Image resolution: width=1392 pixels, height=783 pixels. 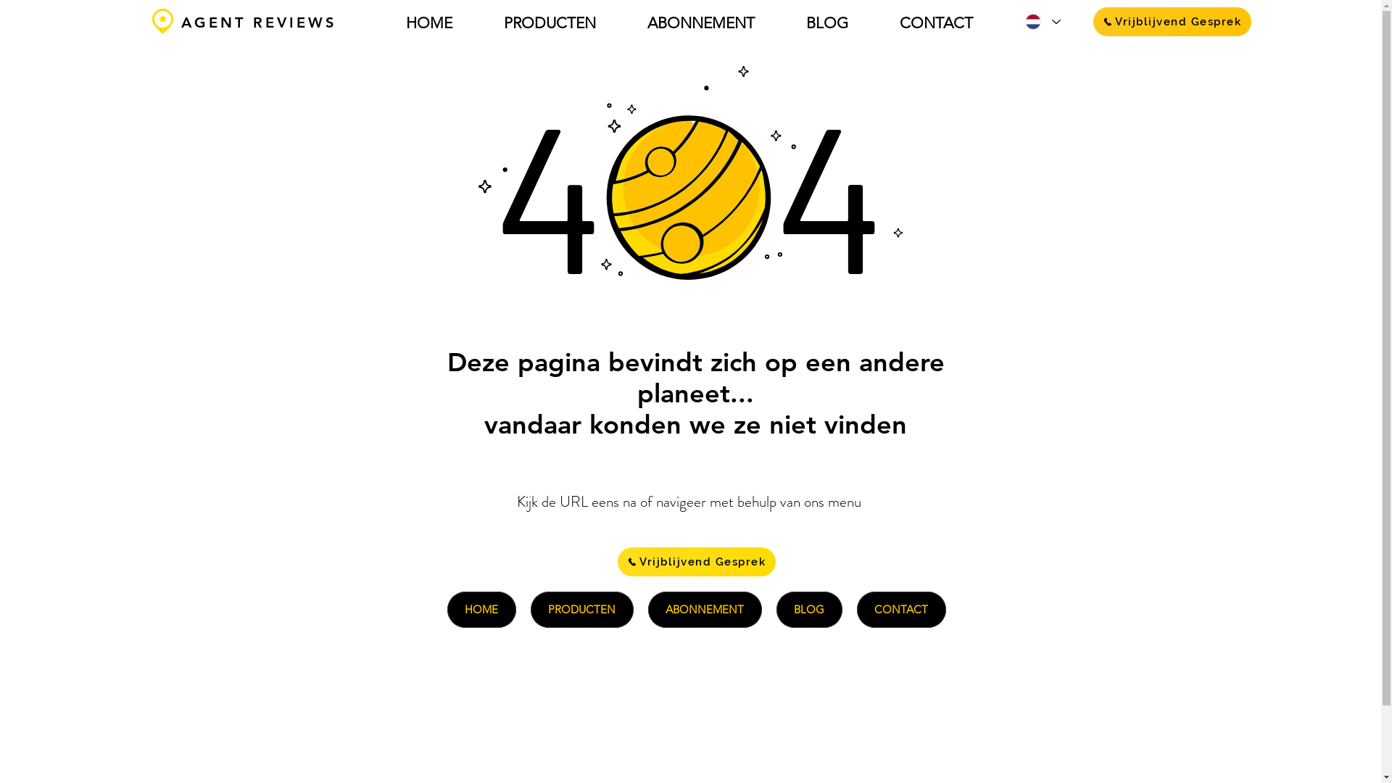 I want to click on HOME, so click(x=429, y=23).